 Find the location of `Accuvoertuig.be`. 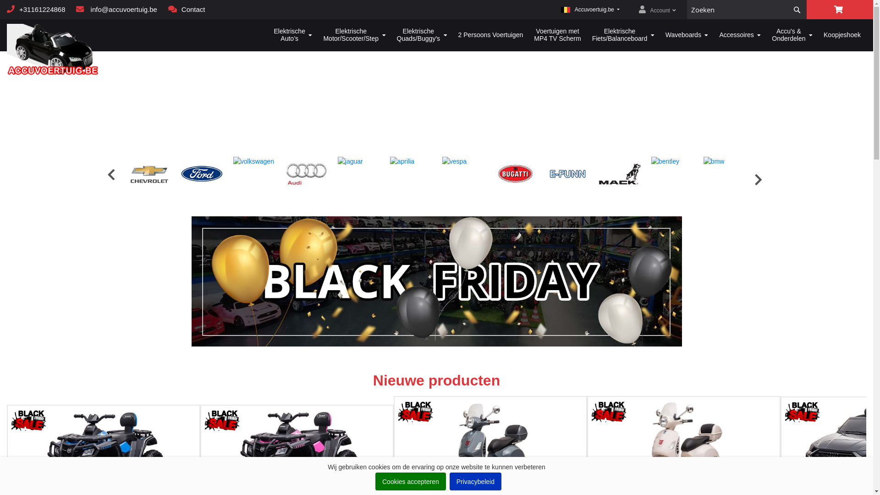

Accuvoertuig.be is located at coordinates (590, 10).